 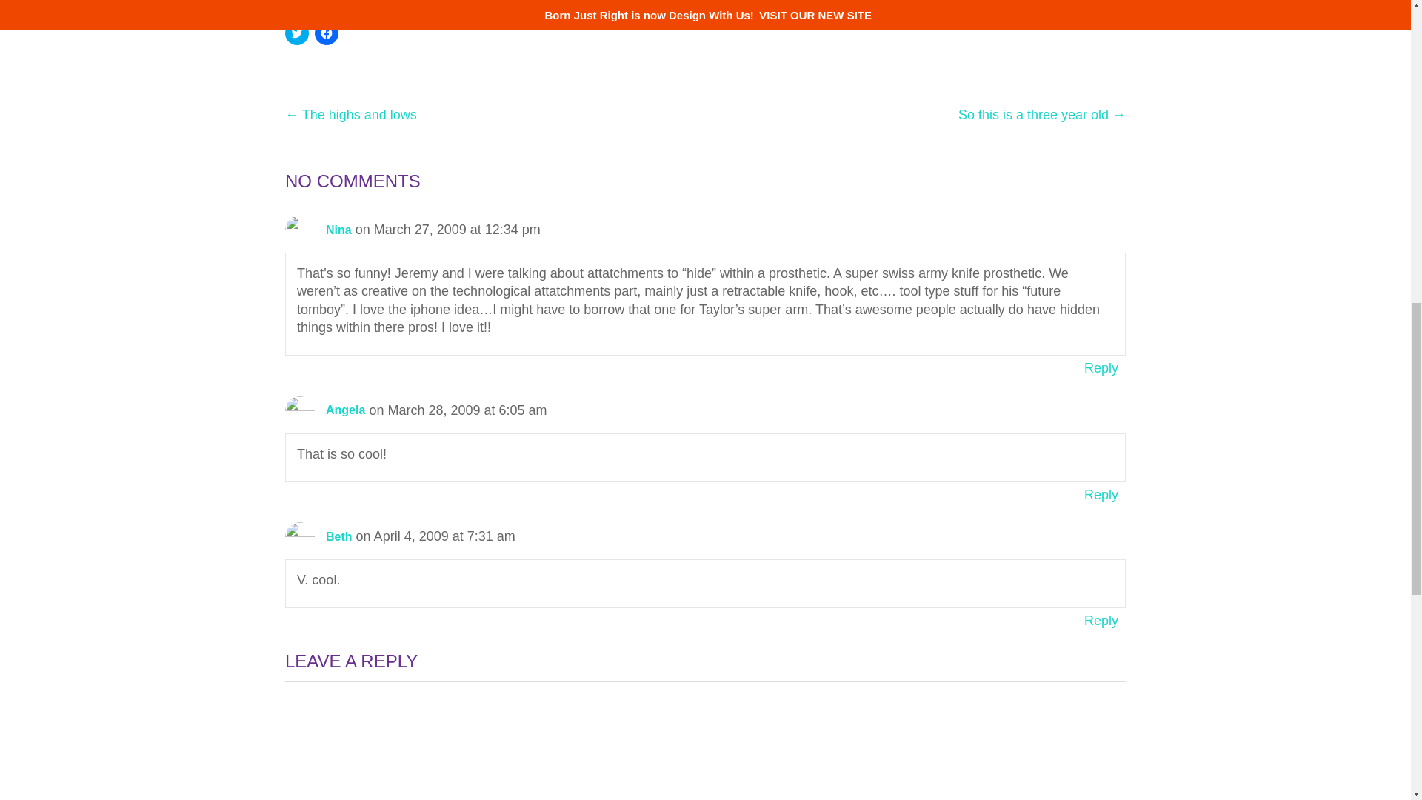 I want to click on Comment Form, so click(x=705, y=741).